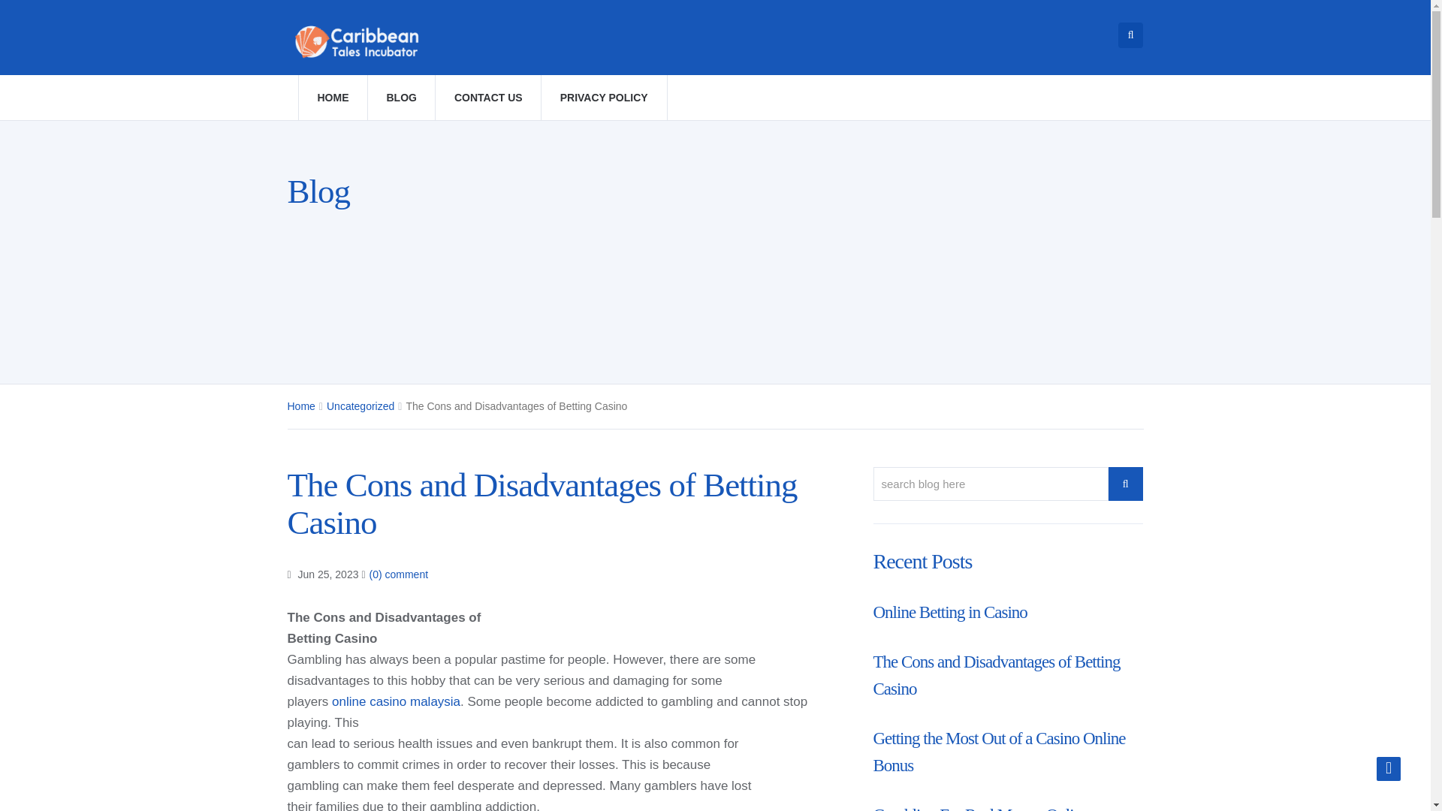 Image resolution: width=1442 pixels, height=811 pixels. Describe the element at coordinates (300, 405) in the screenshot. I see `Home` at that location.